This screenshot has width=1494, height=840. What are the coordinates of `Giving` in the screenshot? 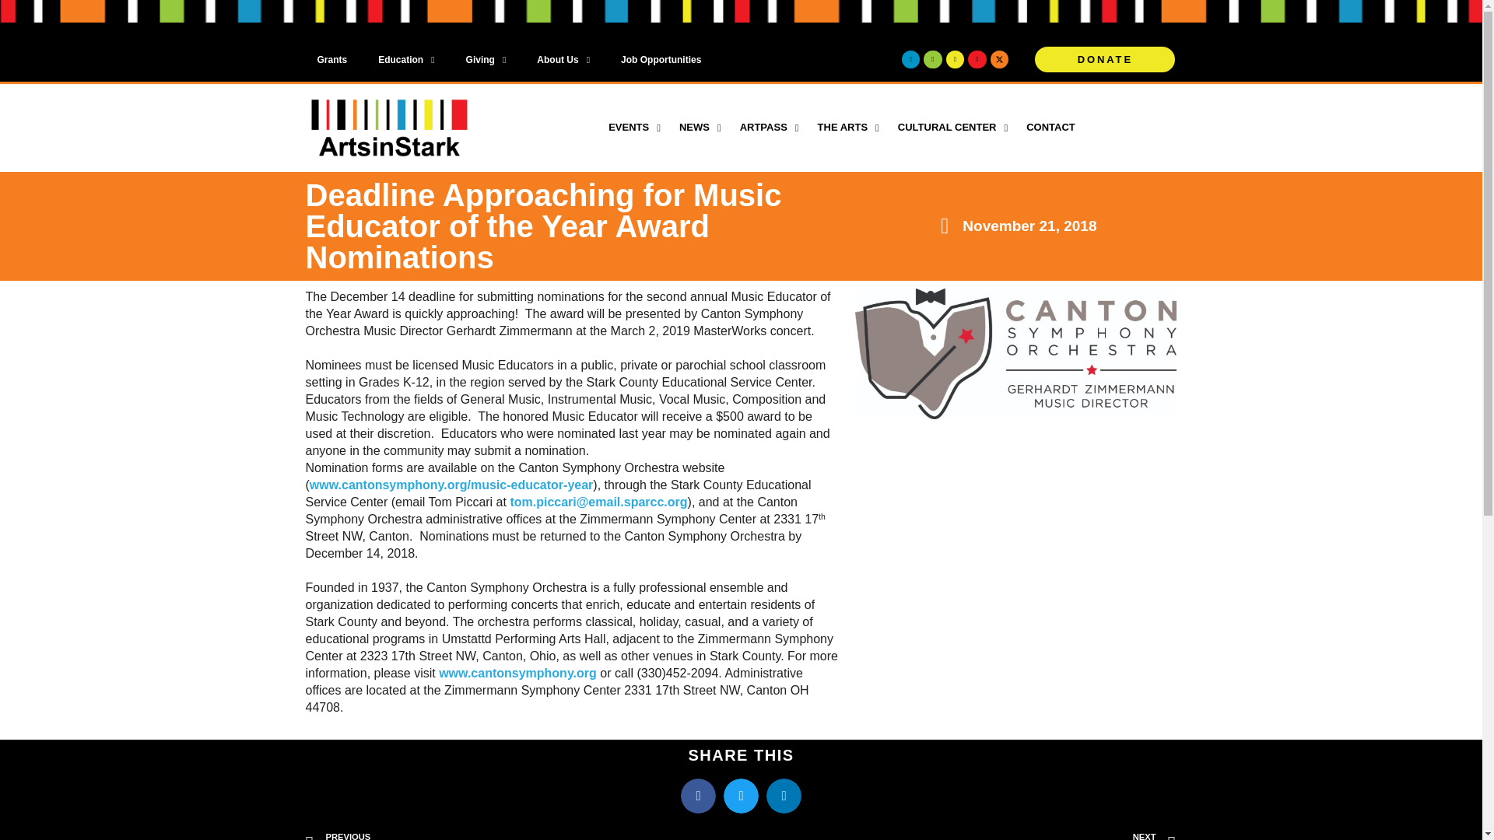 It's located at (486, 60).